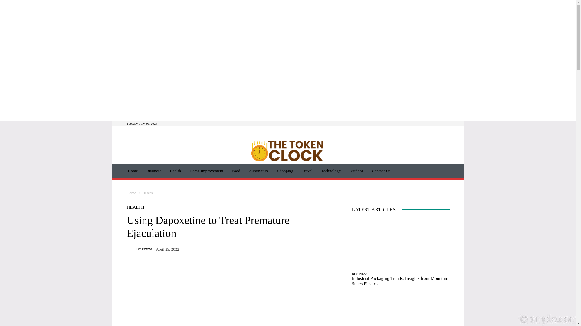  What do you see at coordinates (381, 171) in the screenshot?
I see `Contact Us` at bounding box center [381, 171].